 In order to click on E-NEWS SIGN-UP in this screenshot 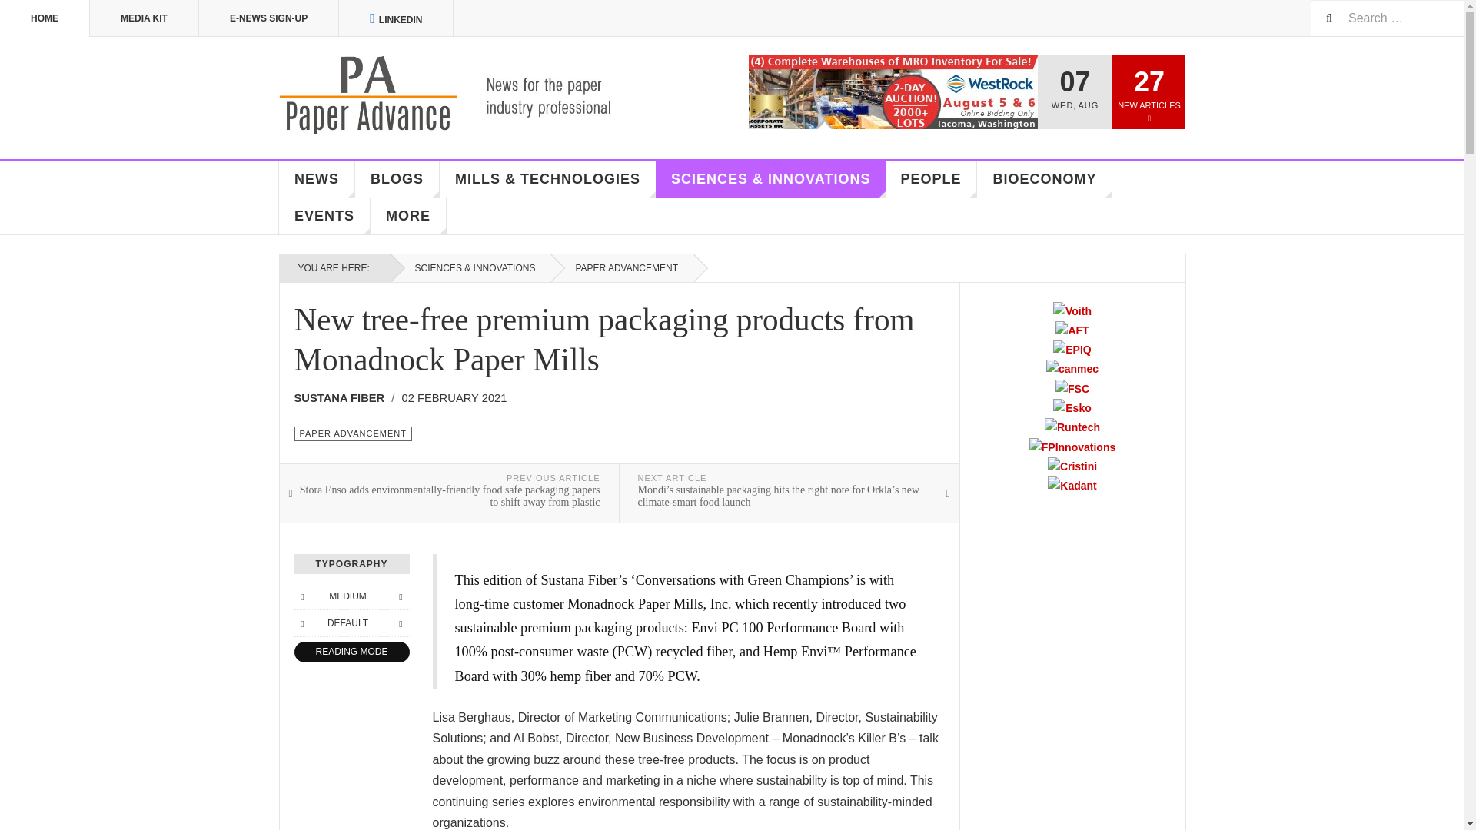, I will do `click(269, 18)`.